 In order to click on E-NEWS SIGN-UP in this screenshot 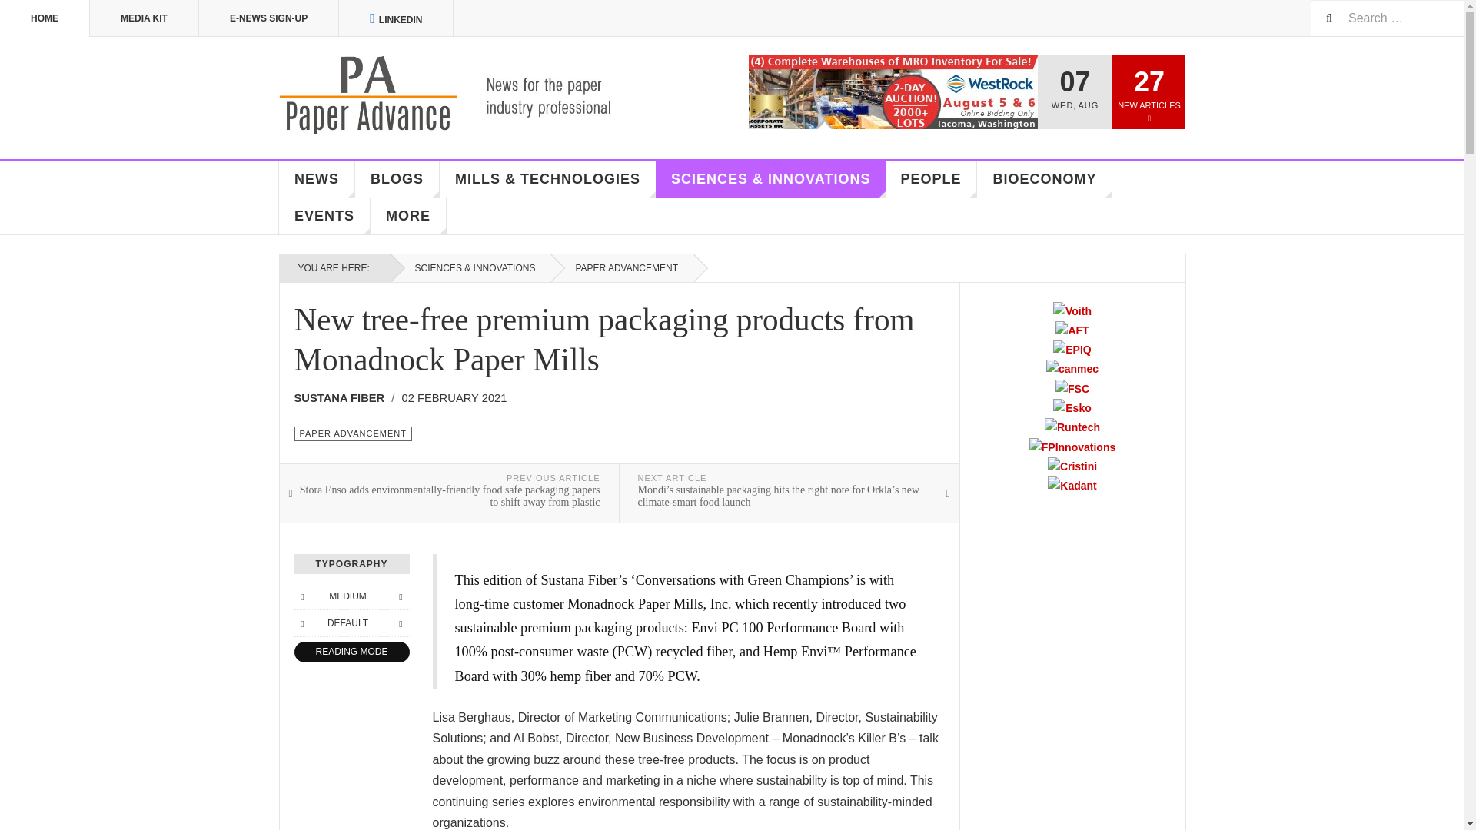, I will do `click(269, 18)`.